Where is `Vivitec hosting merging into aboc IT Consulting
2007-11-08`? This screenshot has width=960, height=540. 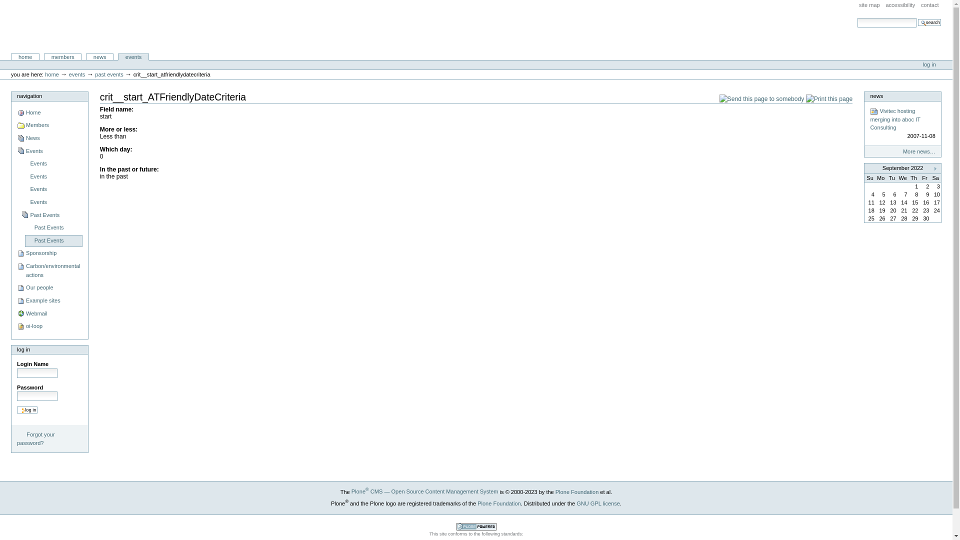 Vivitec hosting merging into aboc IT Consulting
2007-11-08 is located at coordinates (902, 124).